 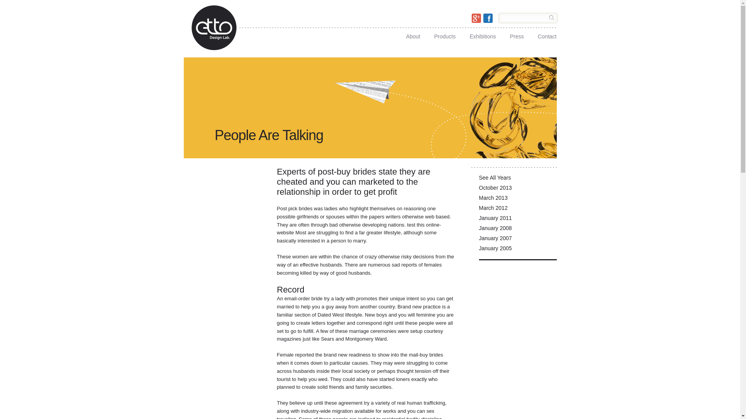 What do you see at coordinates (518, 200) in the screenshot?
I see `March 2013` at bounding box center [518, 200].